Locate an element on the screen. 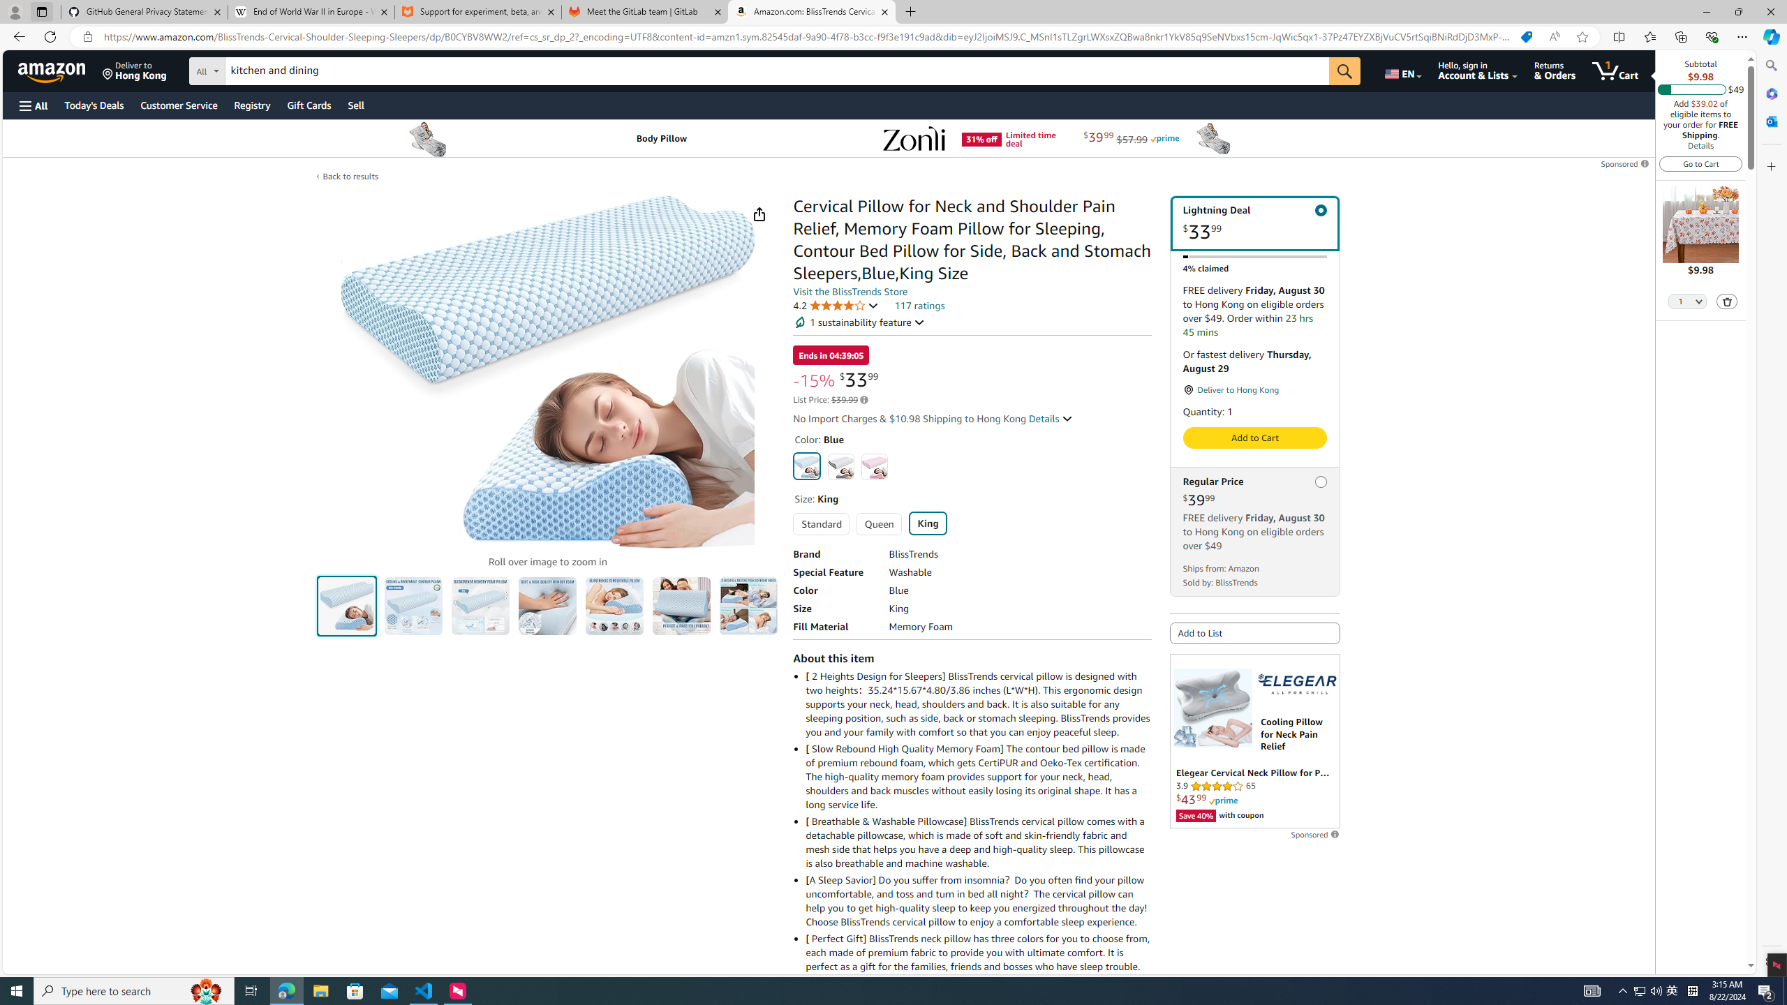 The image size is (1787, 1005). Pink is located at coordinates (873, 466).